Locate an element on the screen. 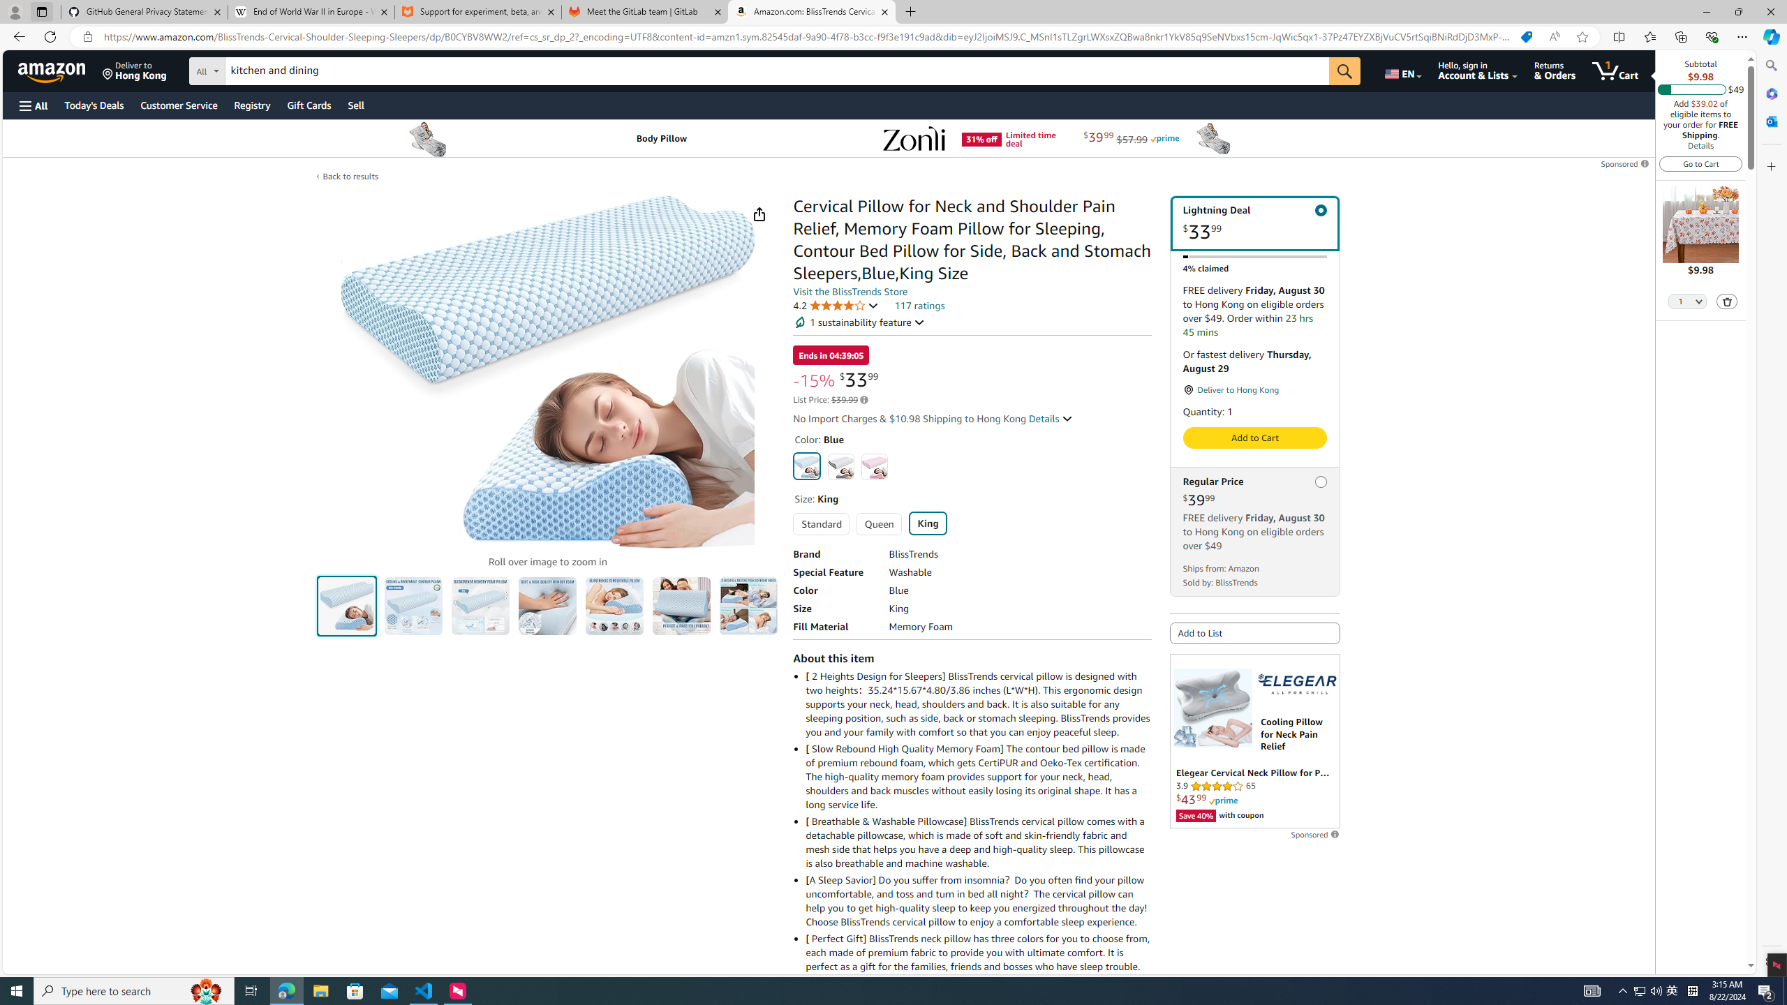 The image size is (1787, 1005). Pink is located at coordinates (873, 466).